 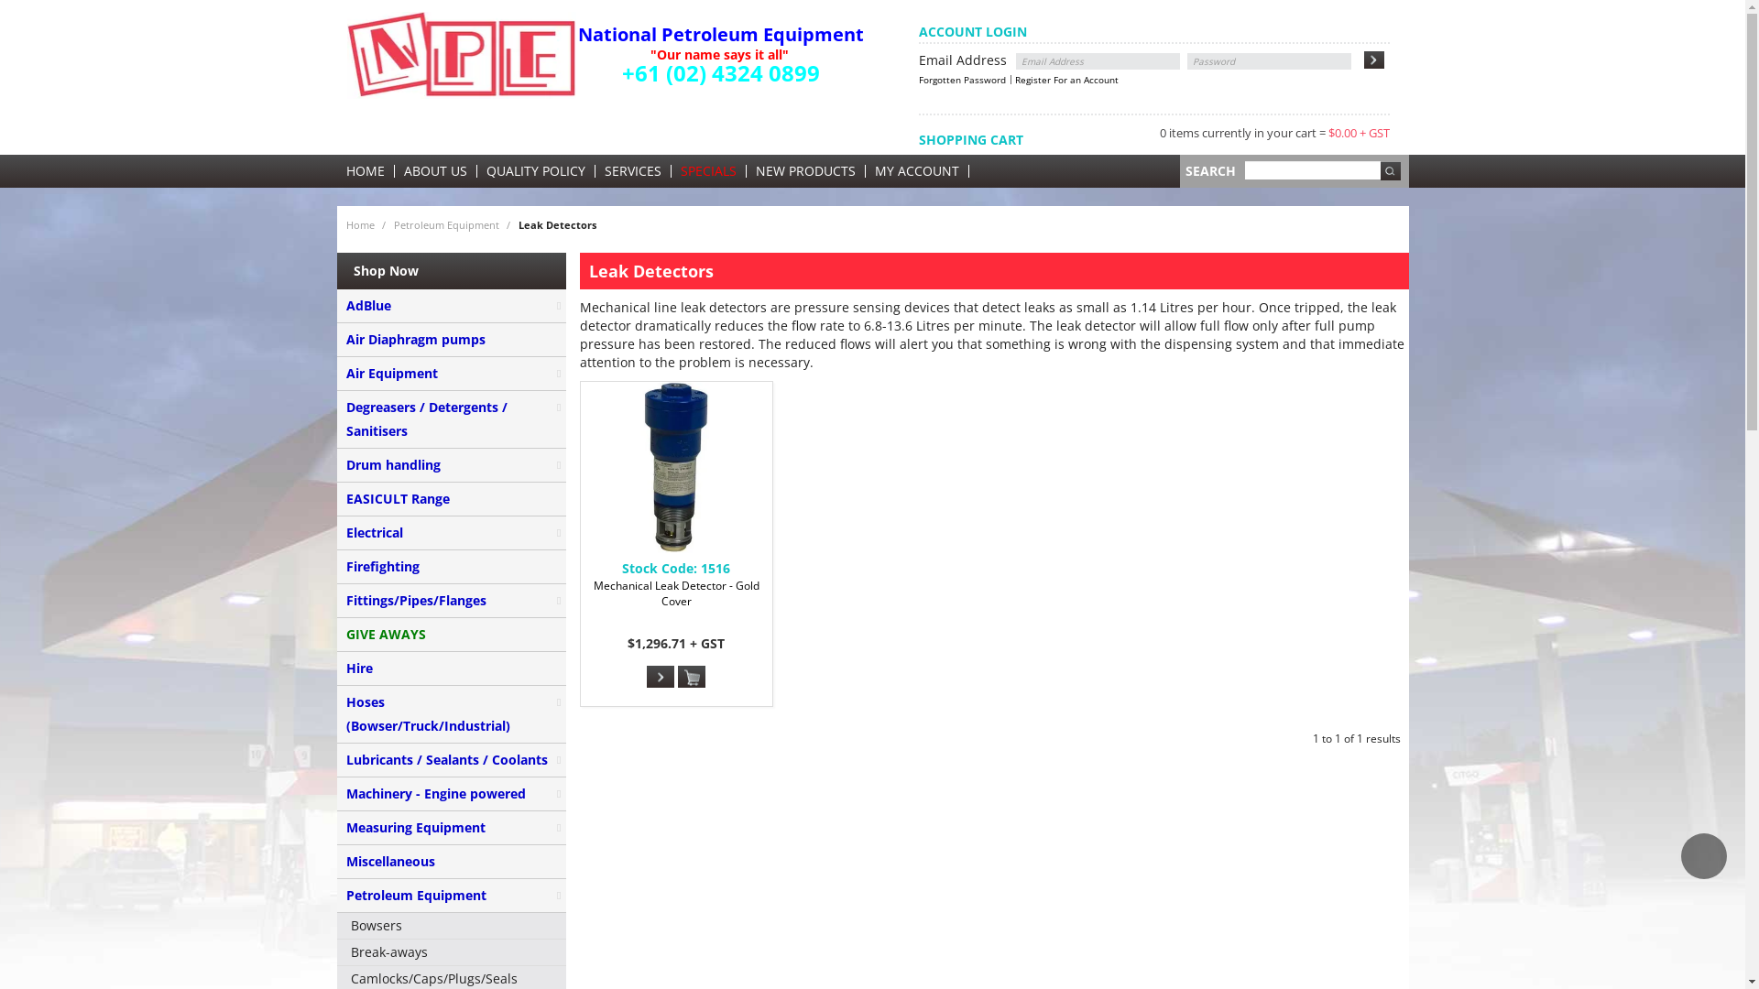 What do you see at coordinates (452, 601) in the screenshot?
I see `Fittings/Pipes/Flanges` at bounding box center [452, 601].